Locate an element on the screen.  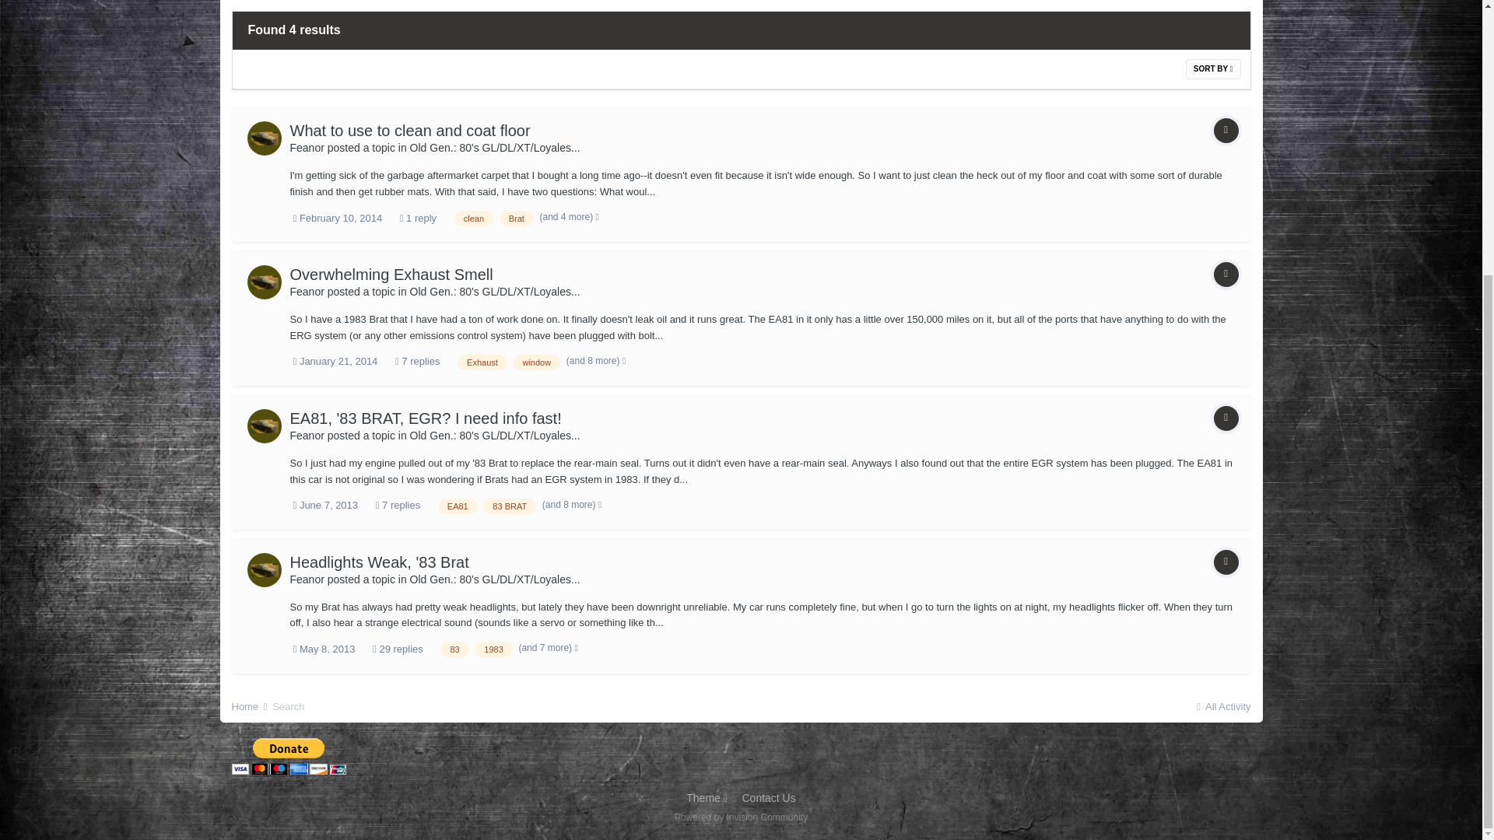
Topic is located at coordinates (1226, 131).